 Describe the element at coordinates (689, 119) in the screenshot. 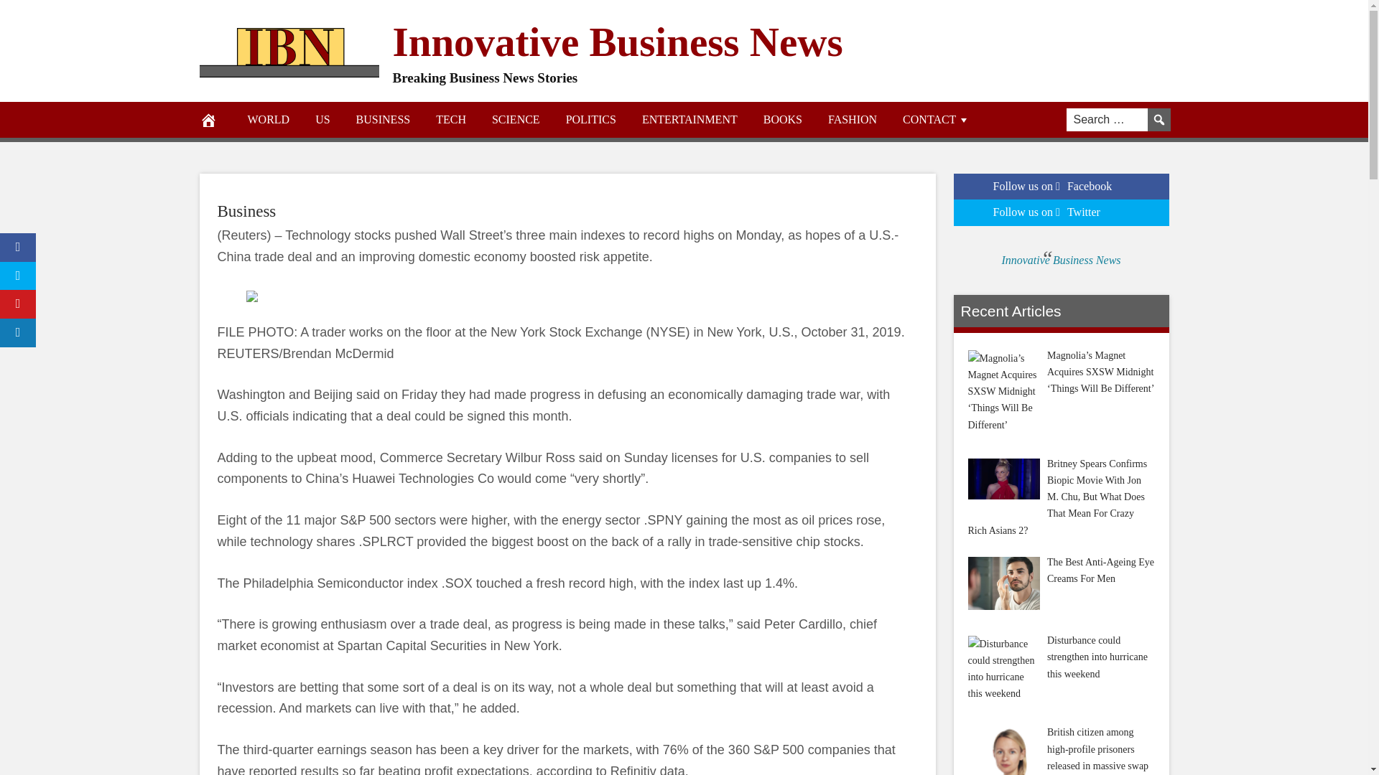

I see `ENTERTAINMENT` at that location.